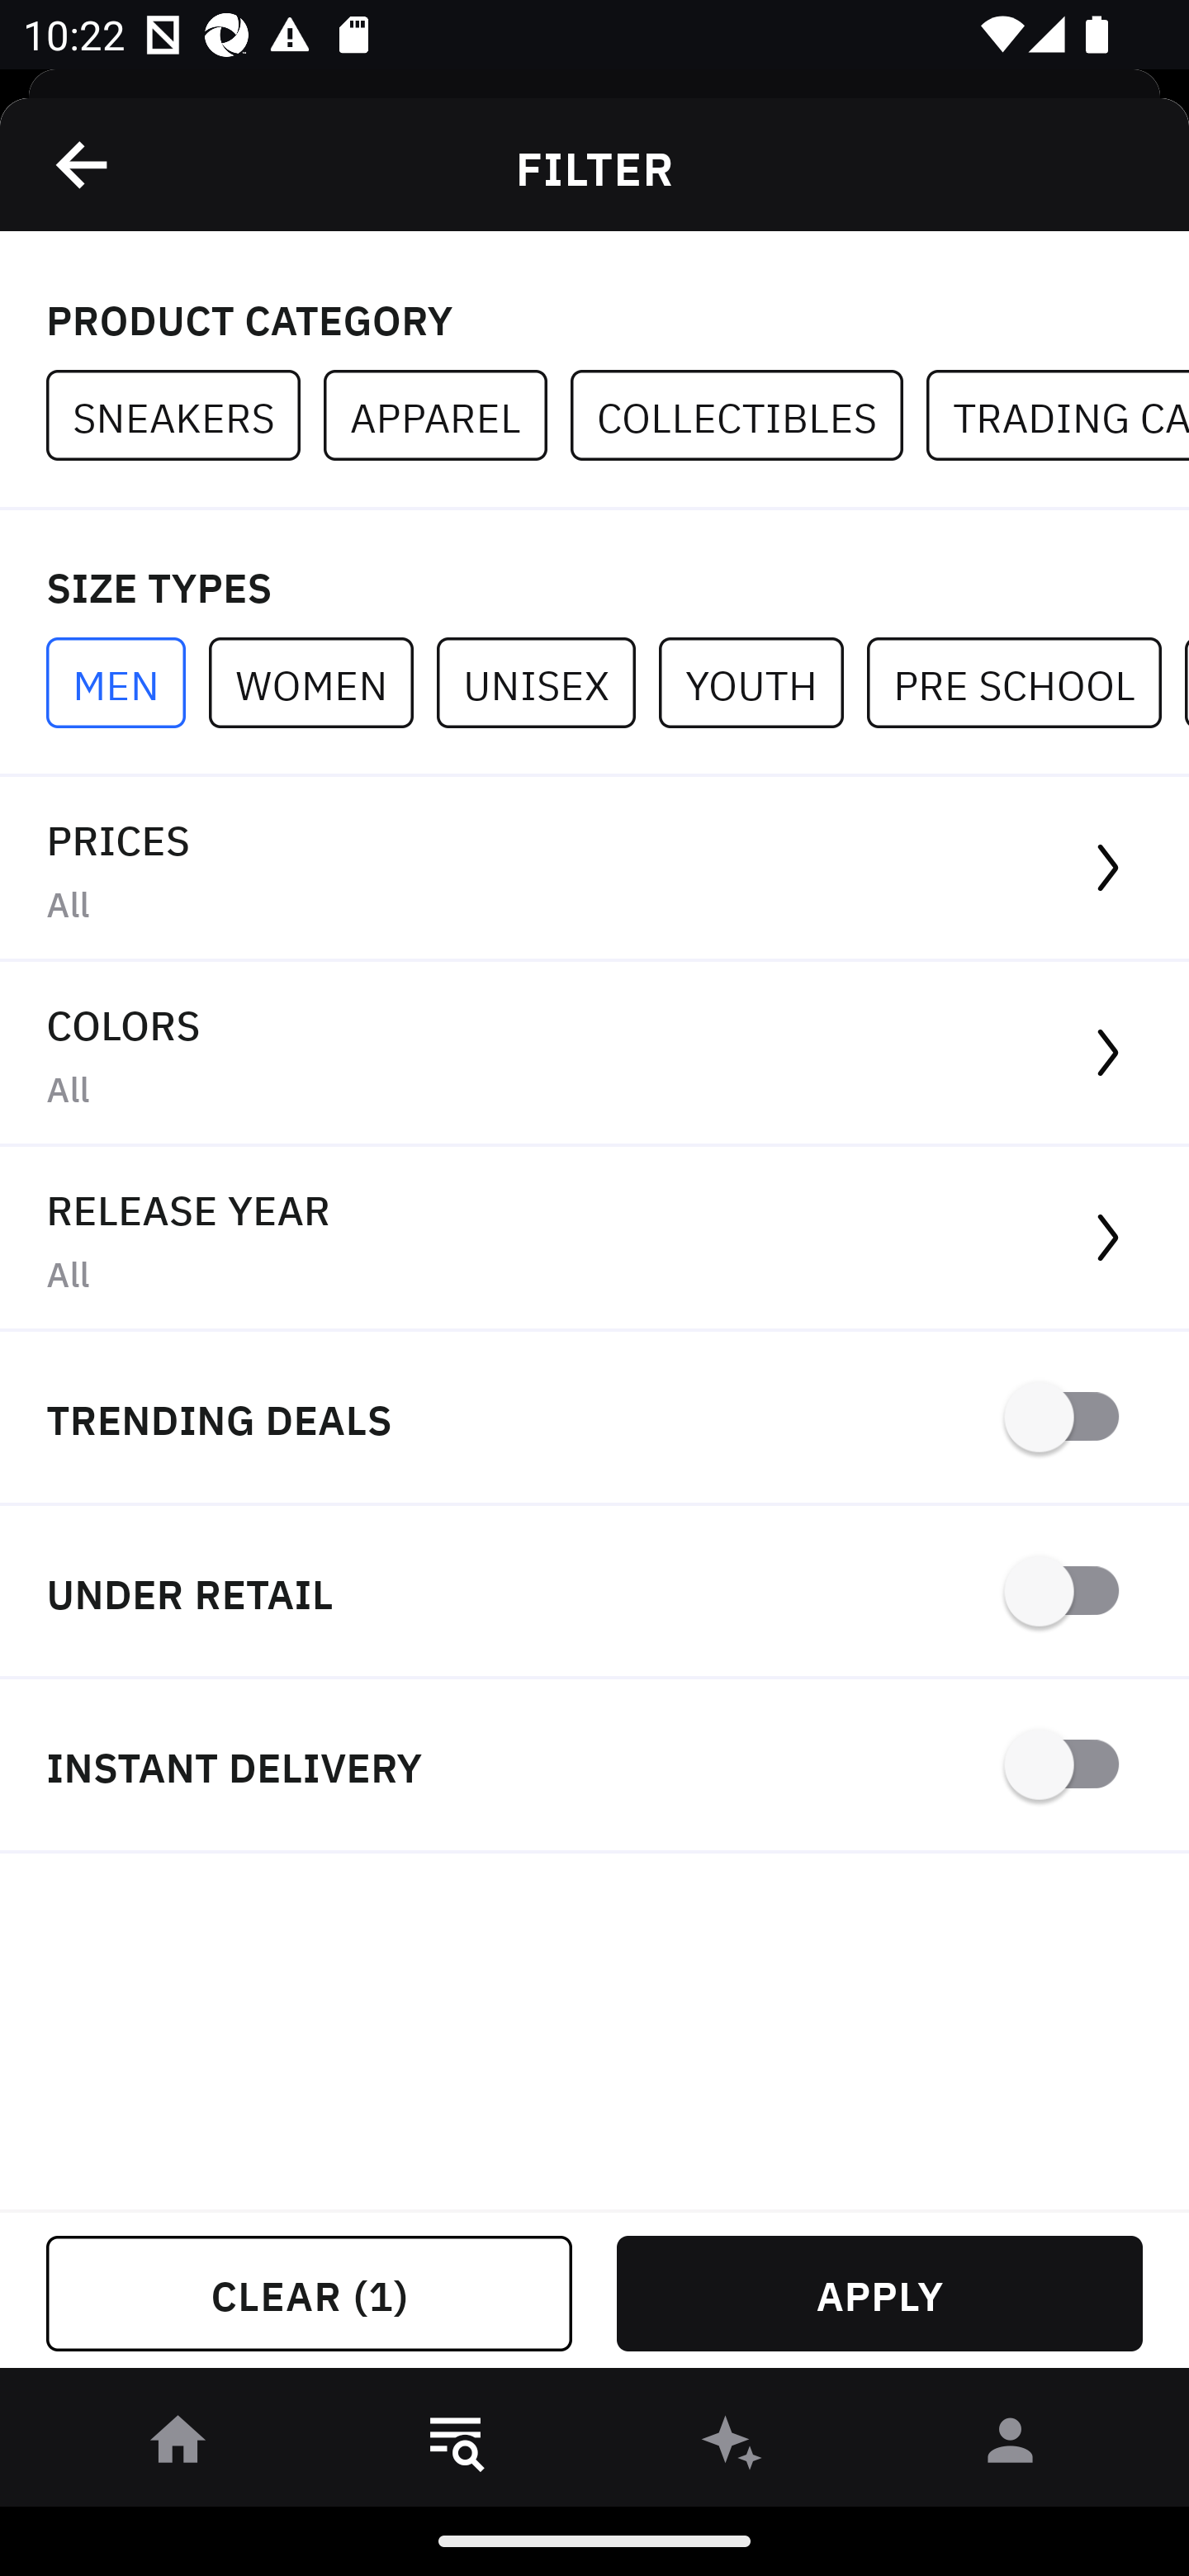 This screenshot has width=1189, height=2576. I want to click on UNISEX, so click(547, 682).